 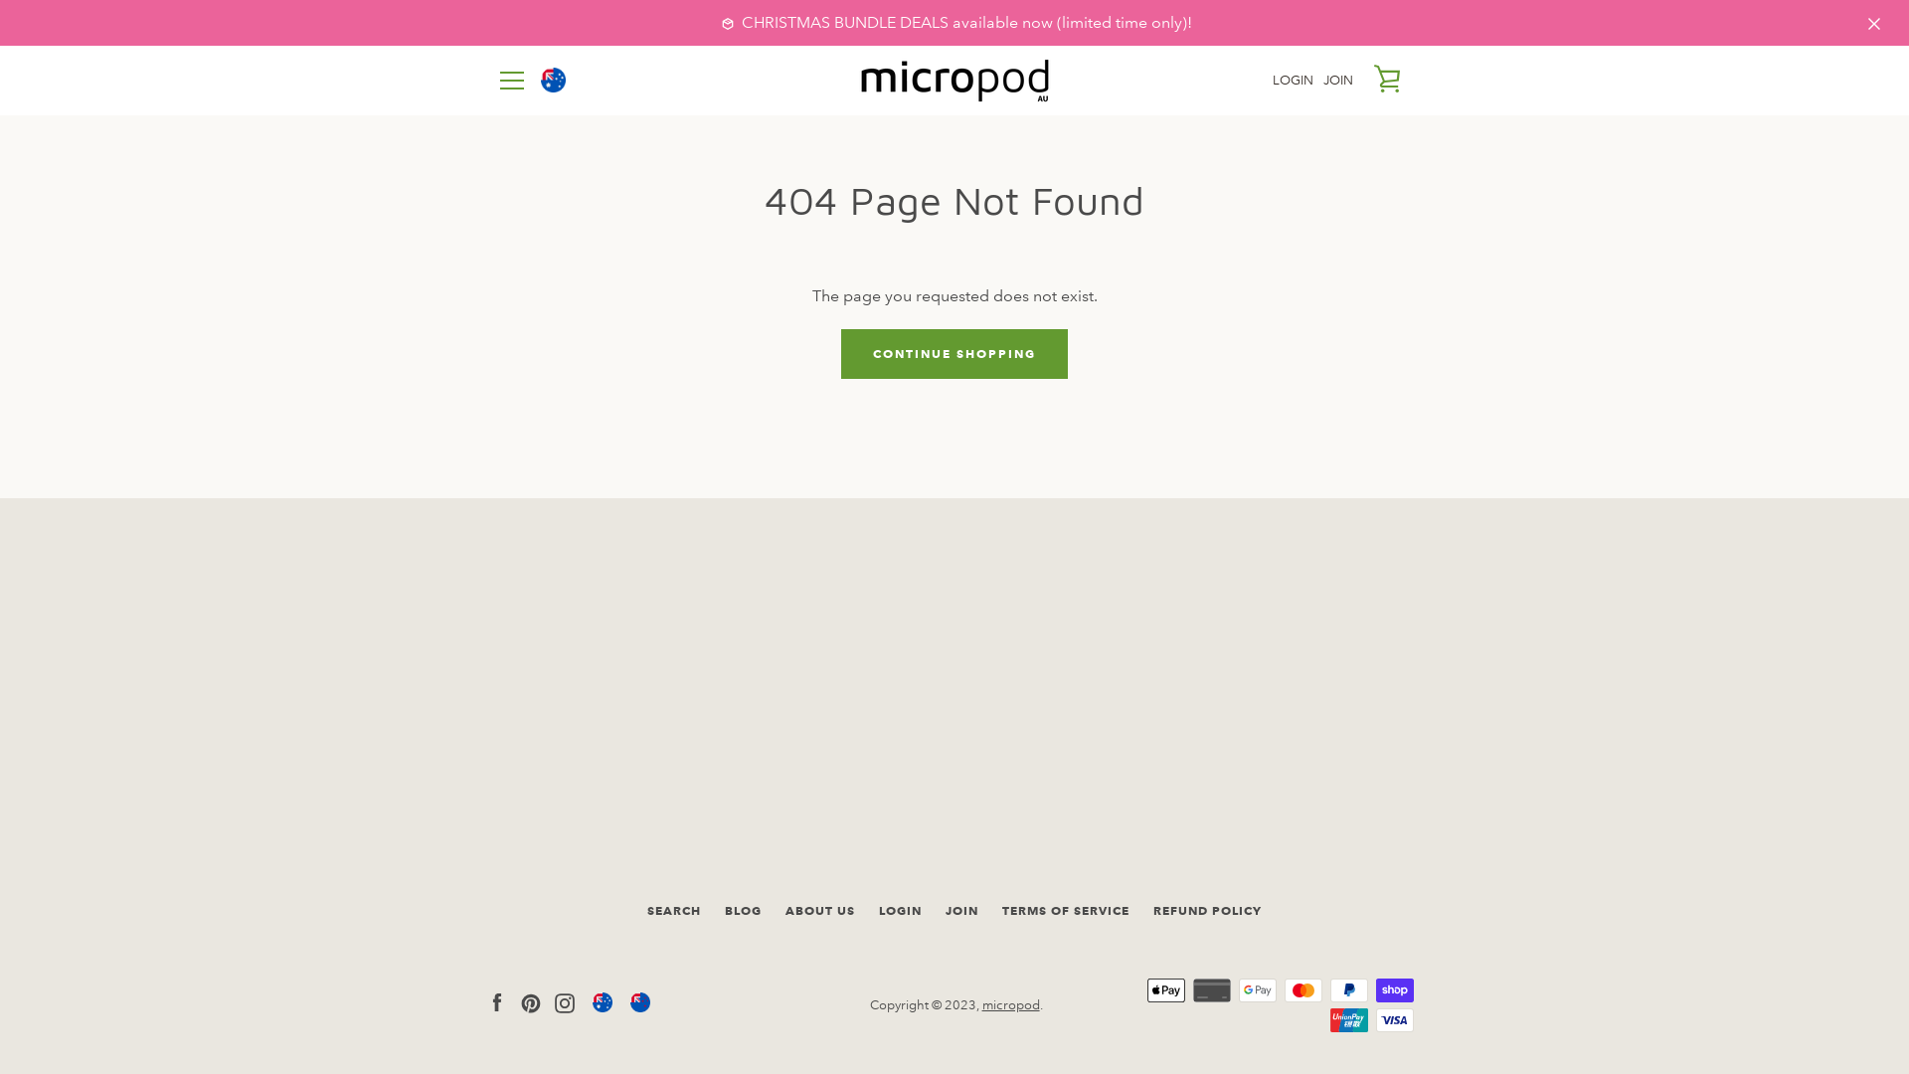 What do you see at coordinates (1338, 82) in the screenshot?
I see `JOIN` at bounding box center [1338, 82].